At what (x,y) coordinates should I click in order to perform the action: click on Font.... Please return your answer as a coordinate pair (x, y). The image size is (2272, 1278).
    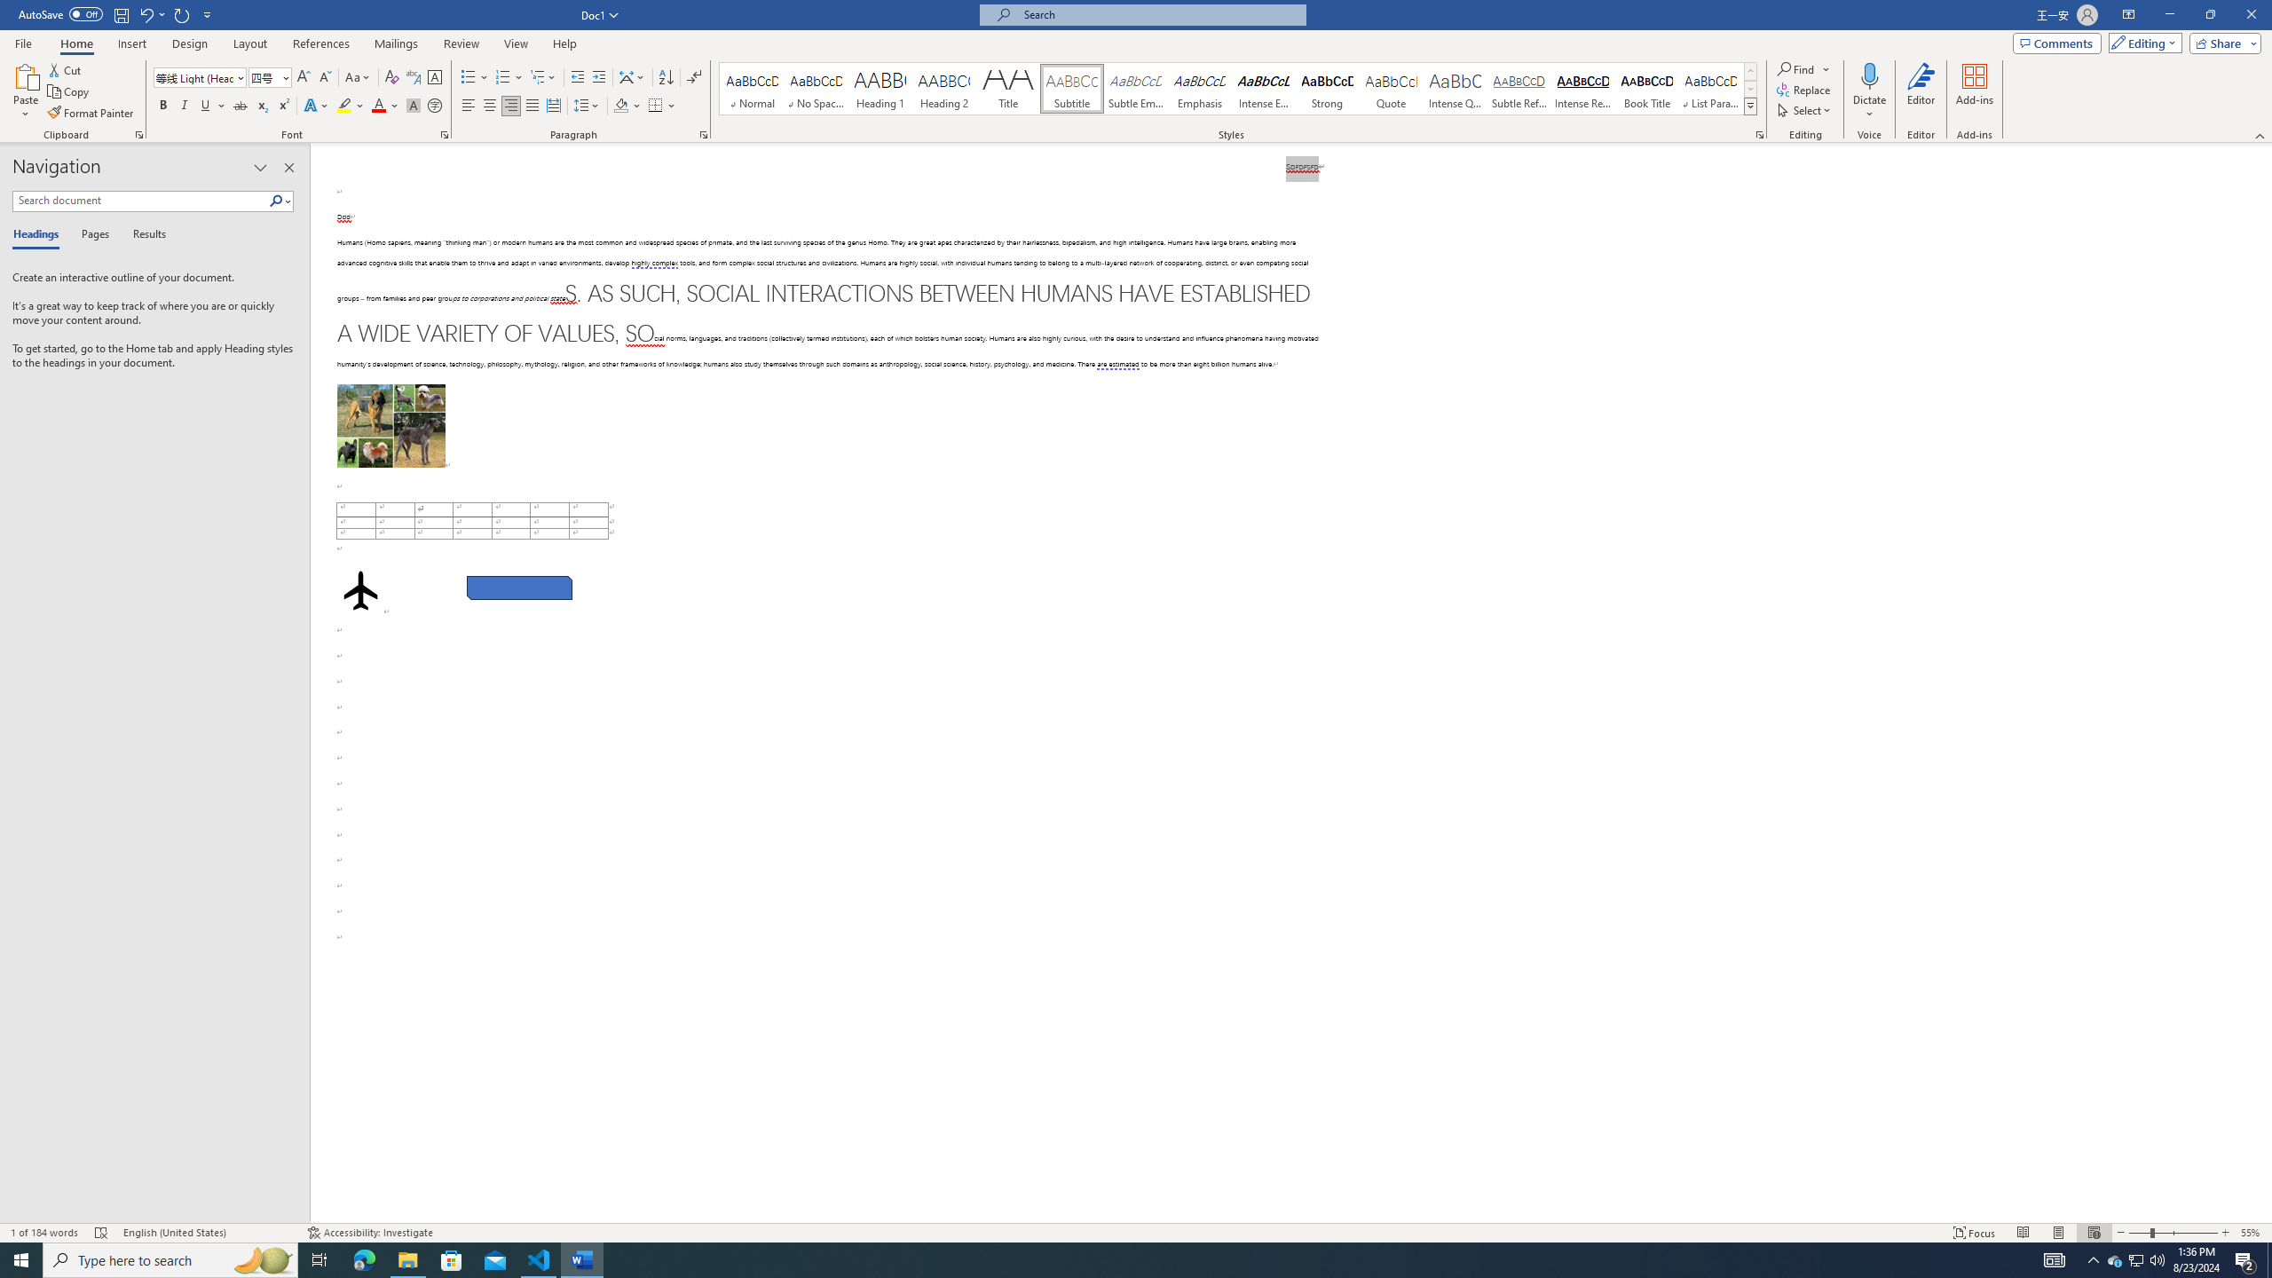
    Looking at the image, I should click on (446, 135).